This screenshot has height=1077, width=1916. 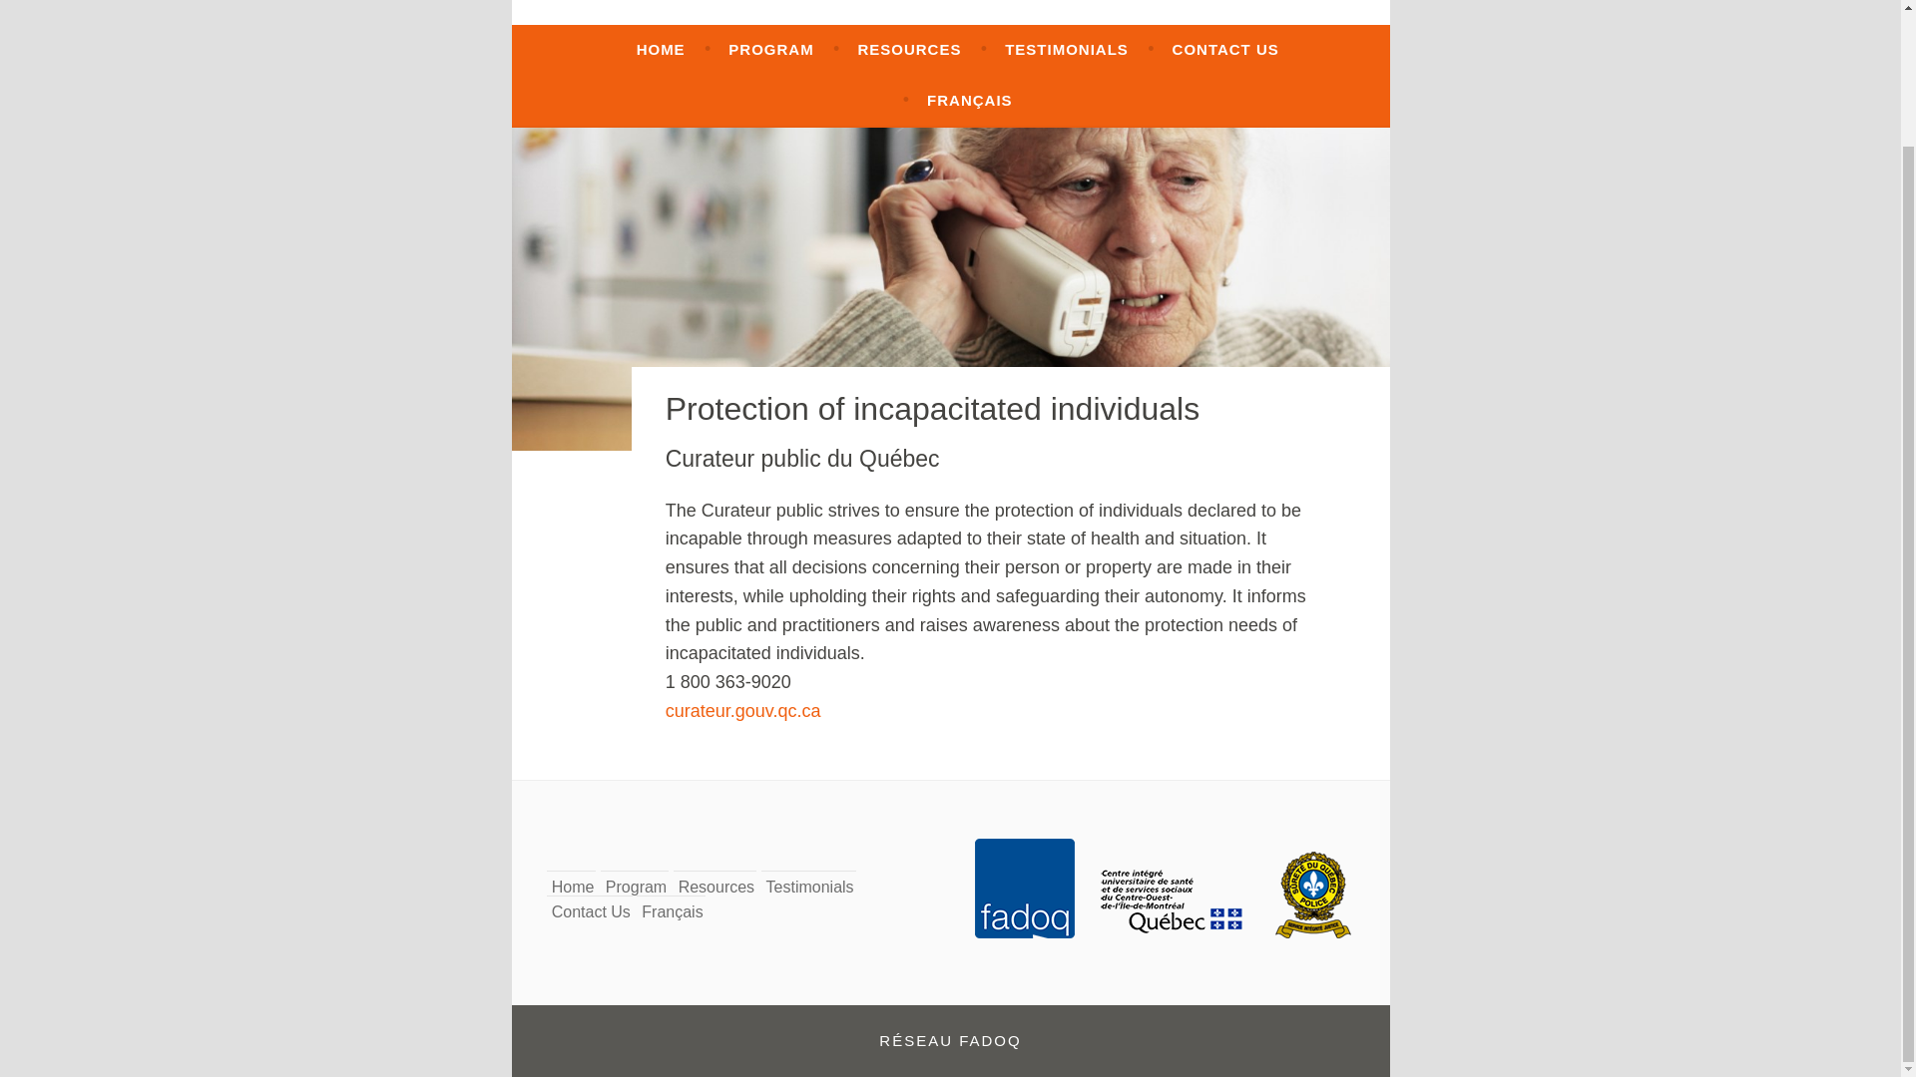 What do you see at coordinates (636, 887) in the screenshot?
I see `Program` at bounding box center [636, 887].